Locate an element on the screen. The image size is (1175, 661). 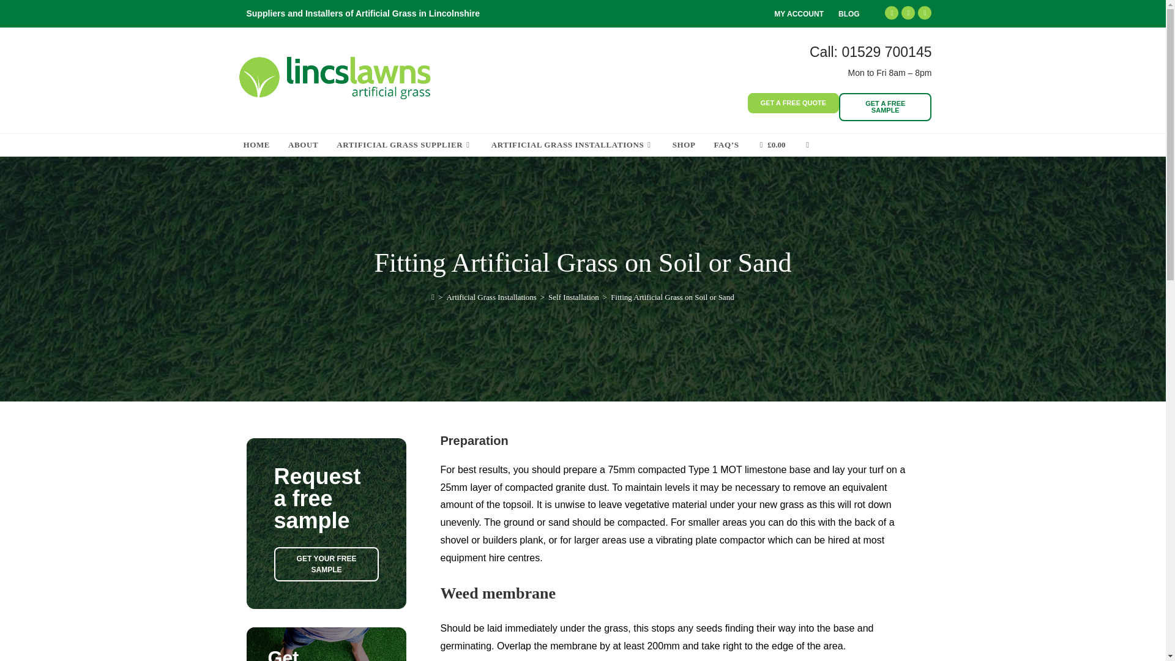
ARTIFICIAL GRASS SUPPLIER is located at coordinates (405, 144).